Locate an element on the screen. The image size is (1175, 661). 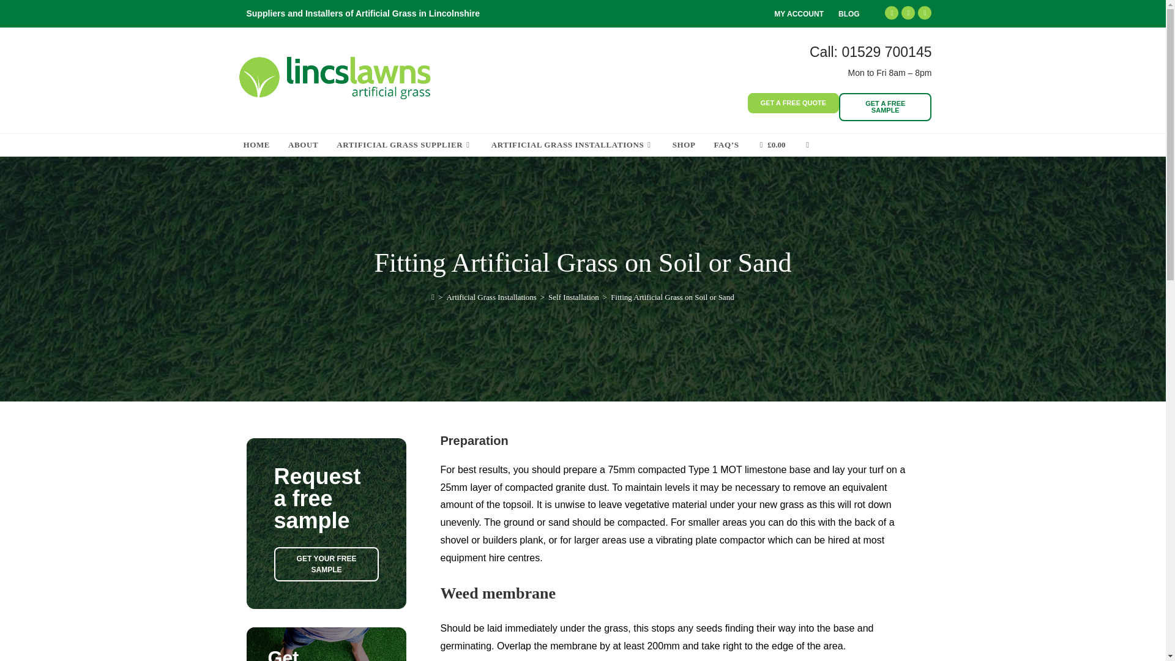
ARTIFICIAL GRASS SUPPLIER is located at coordinates (405, 144).